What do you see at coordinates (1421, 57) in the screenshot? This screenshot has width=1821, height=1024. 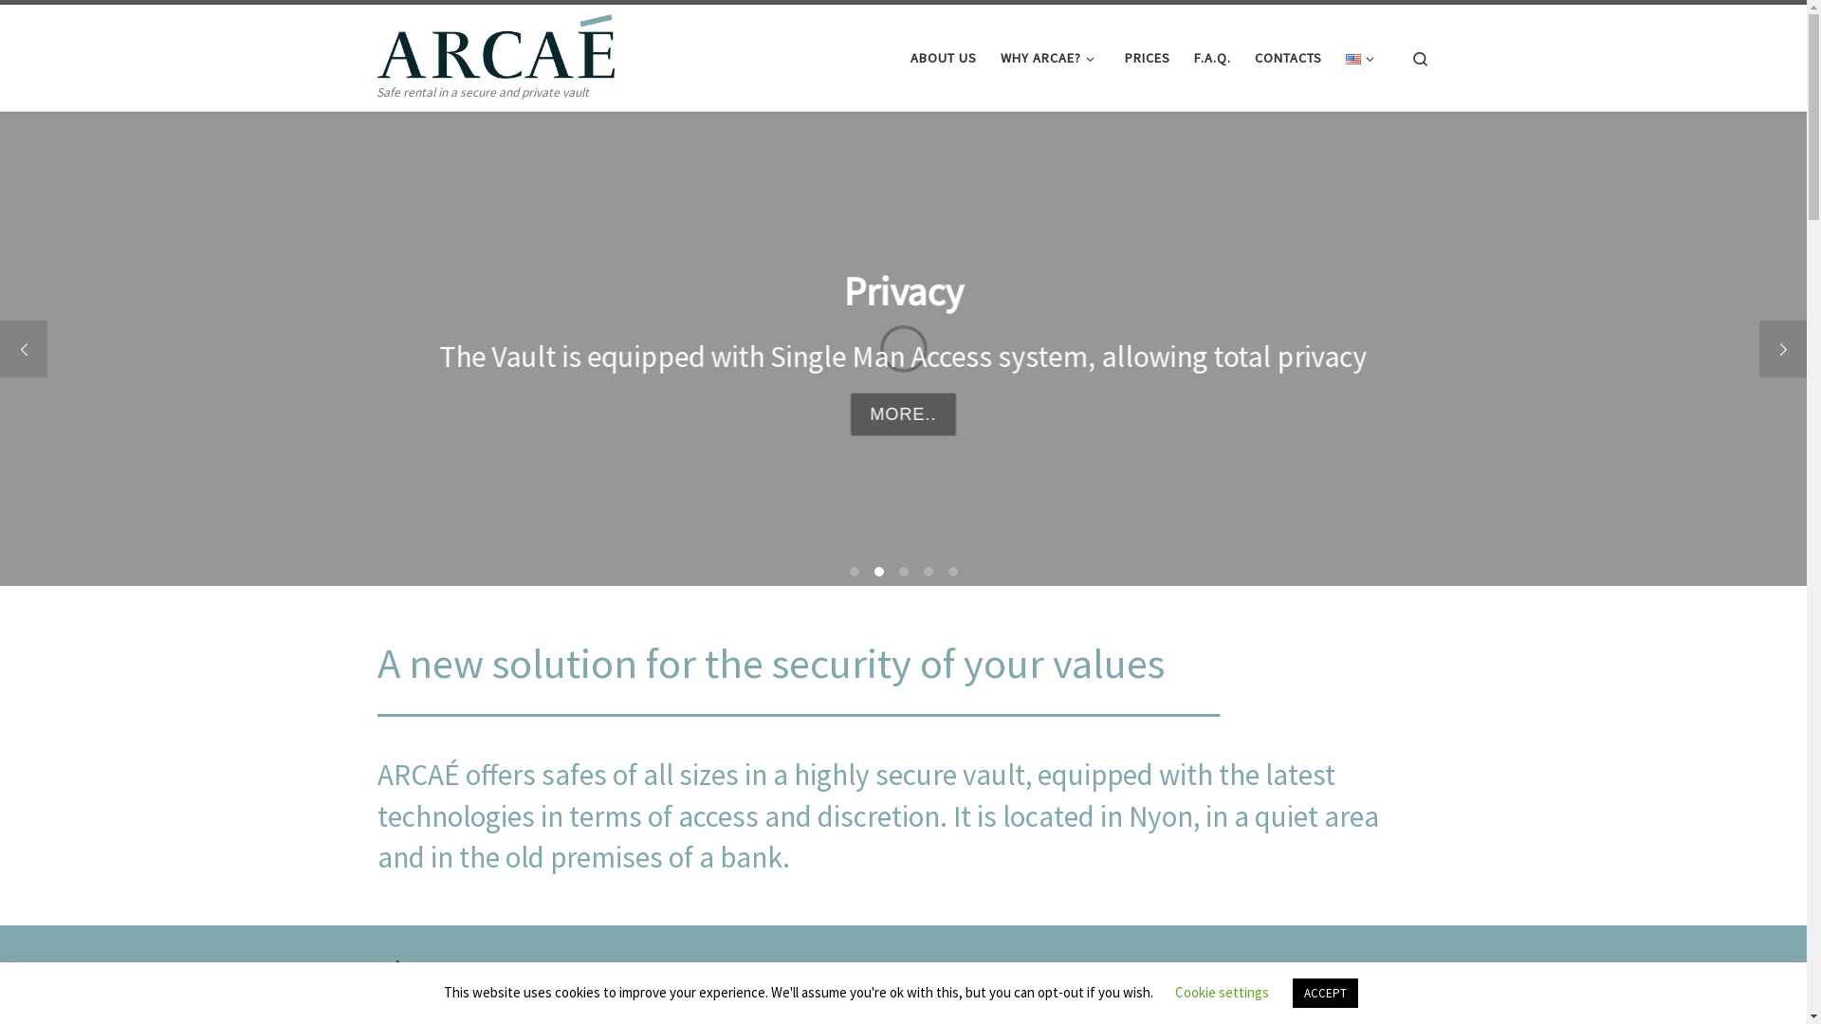 I see `Search` at bounding box center [1421, 57].